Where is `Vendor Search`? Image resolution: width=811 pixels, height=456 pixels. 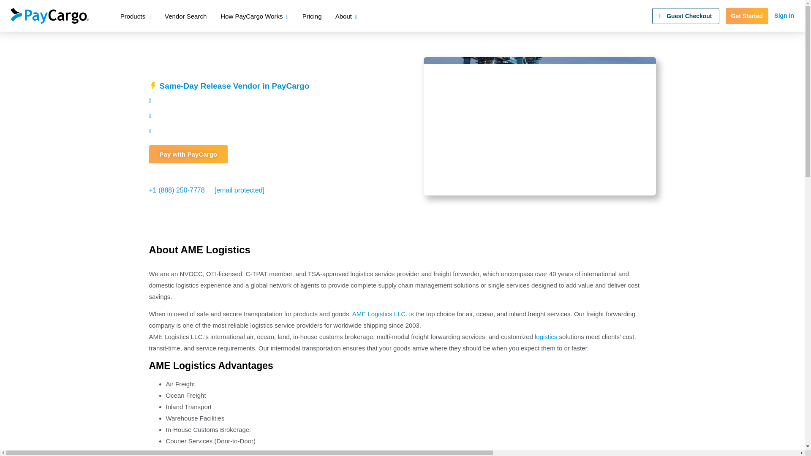 Vendor Search is located at coordinates (185, 16).